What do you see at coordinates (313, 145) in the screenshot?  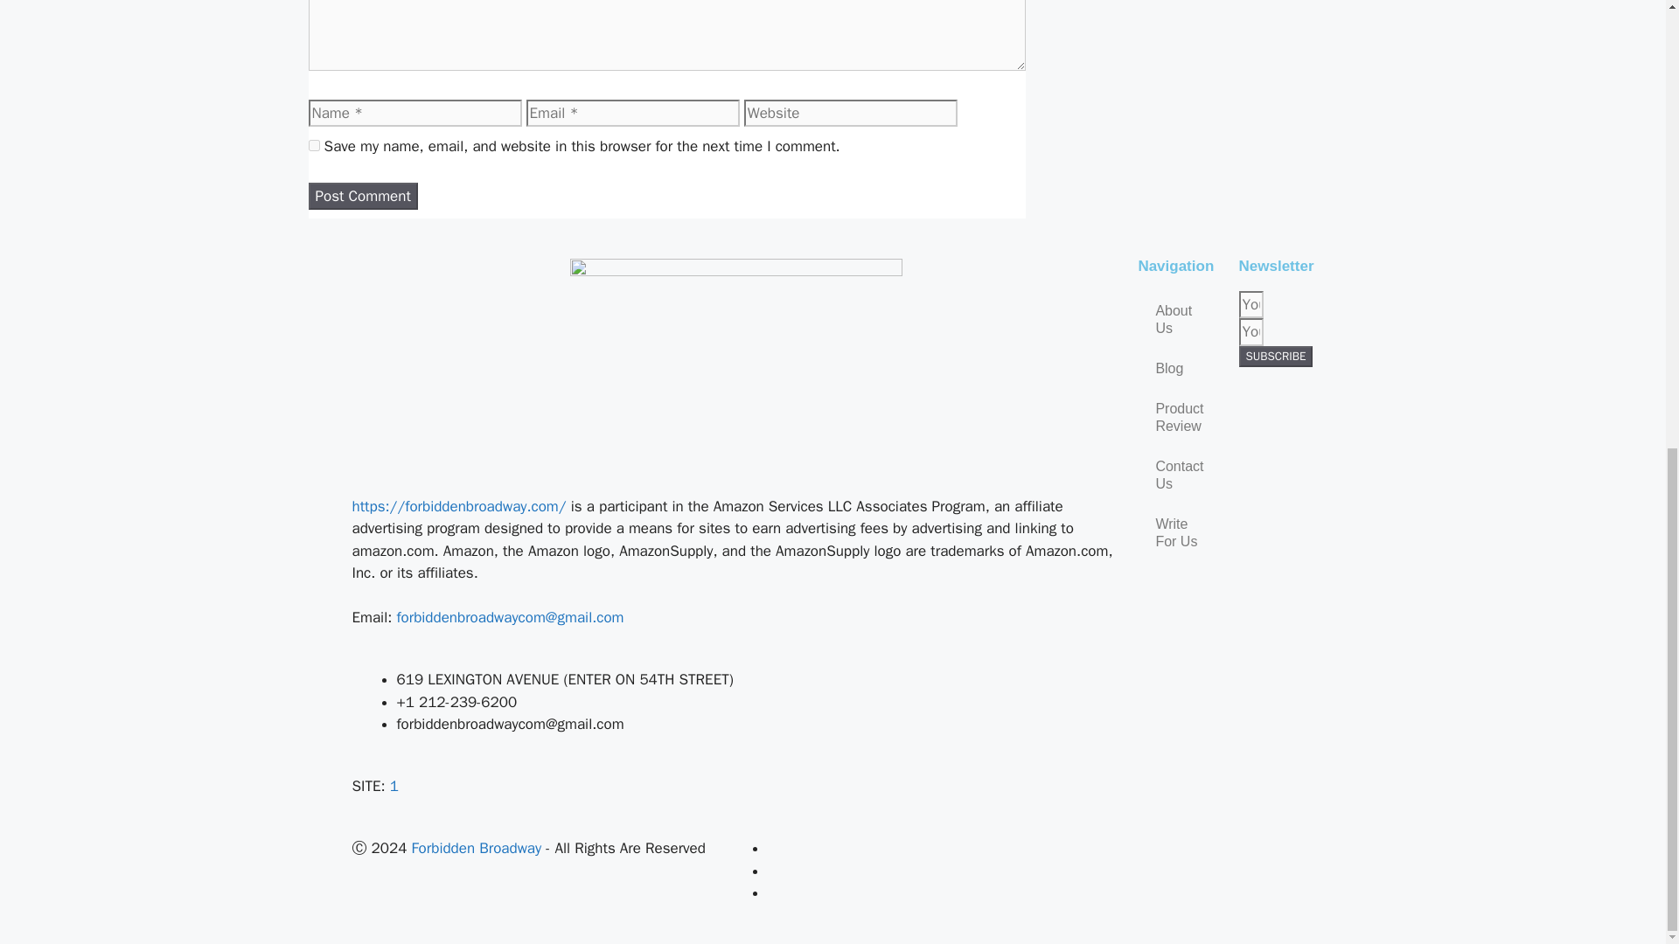 I see `yes` at bounding box center [313, 145].